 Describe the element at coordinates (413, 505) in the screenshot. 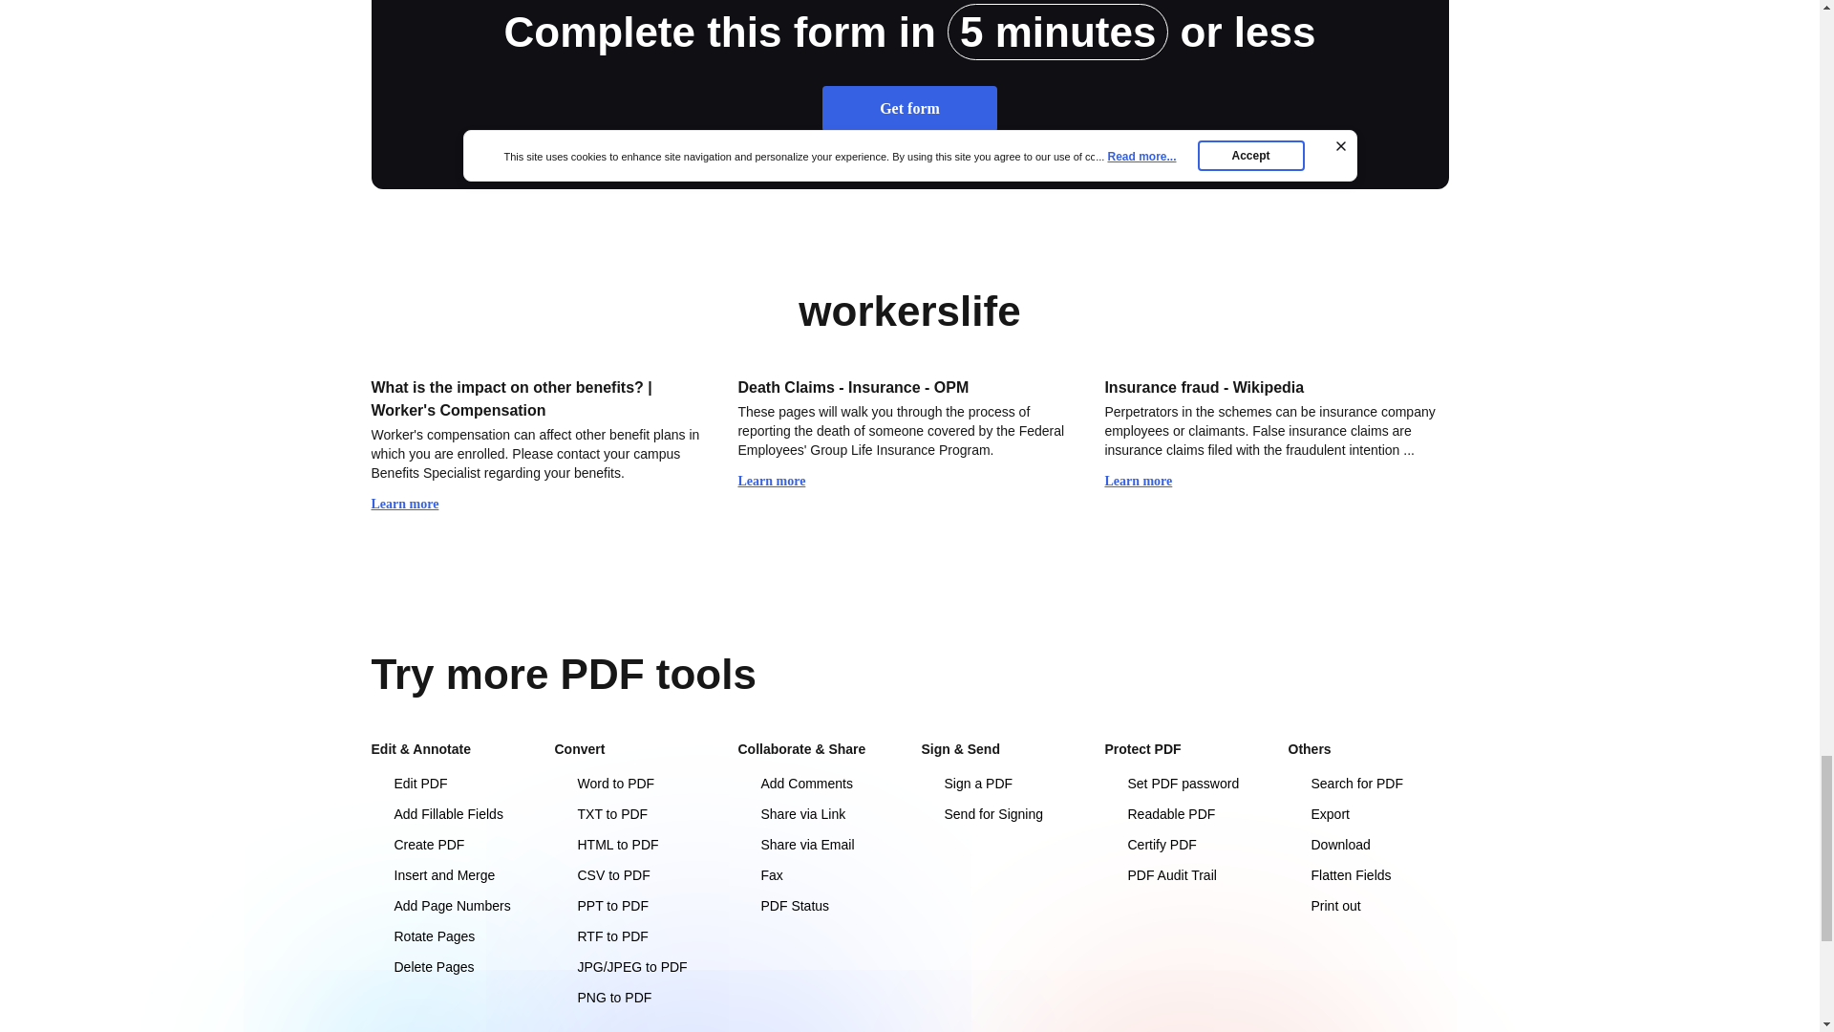

I see `Learn more` at that location.